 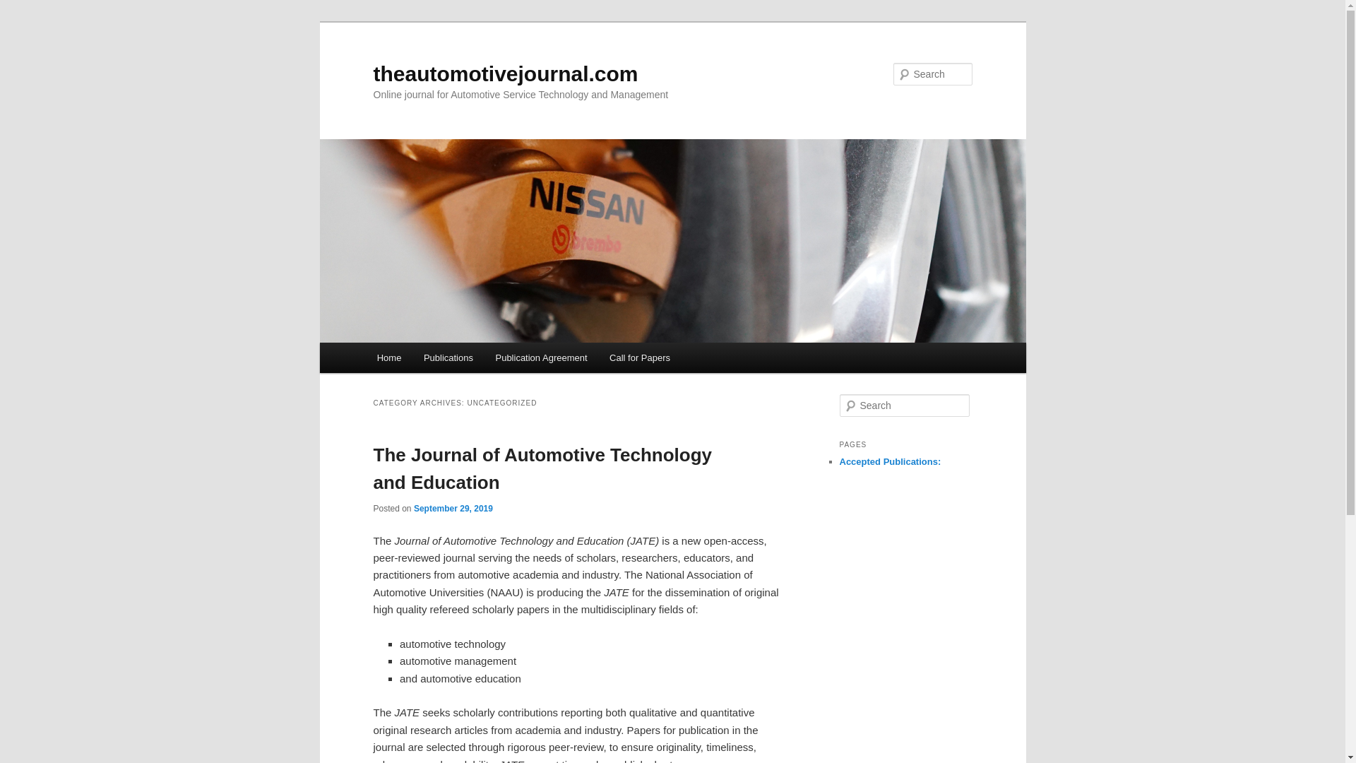 I want to click on Search, so click(x=20, y=10).